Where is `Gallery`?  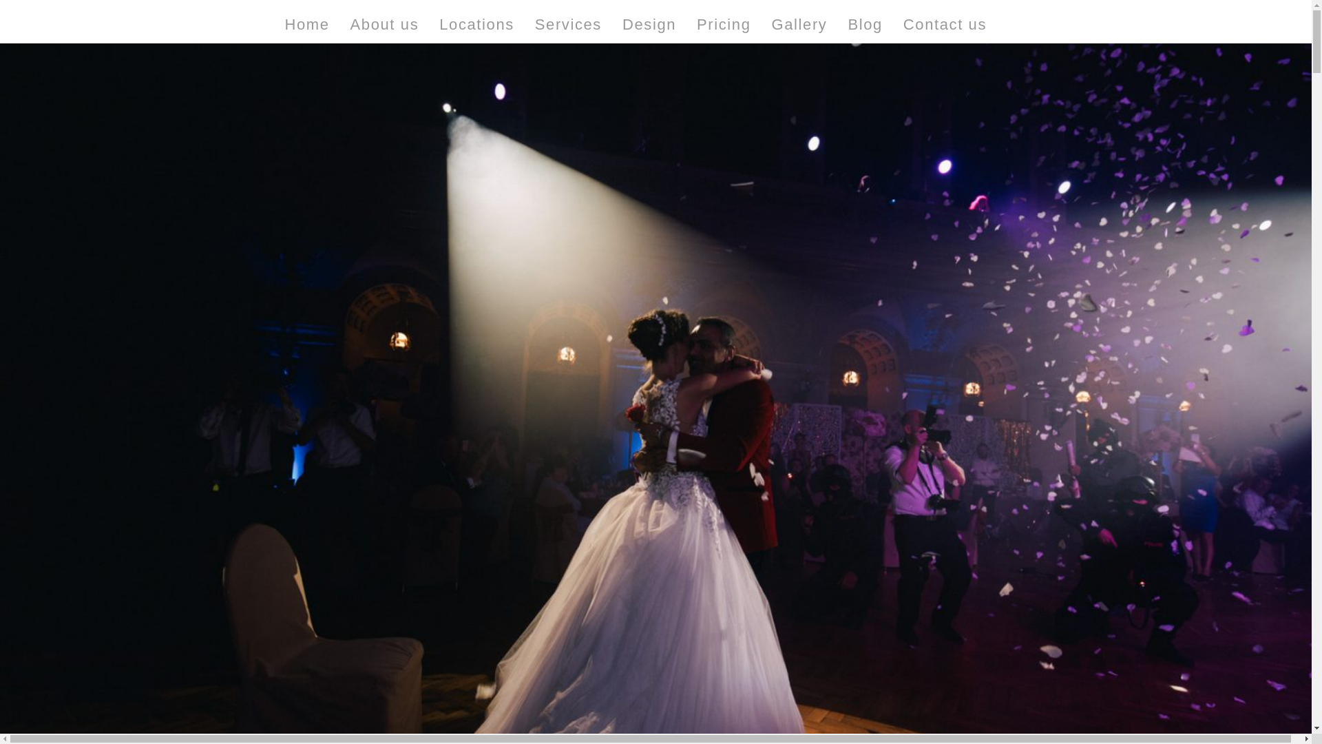 Gallery is located at coordinates (799, 25).